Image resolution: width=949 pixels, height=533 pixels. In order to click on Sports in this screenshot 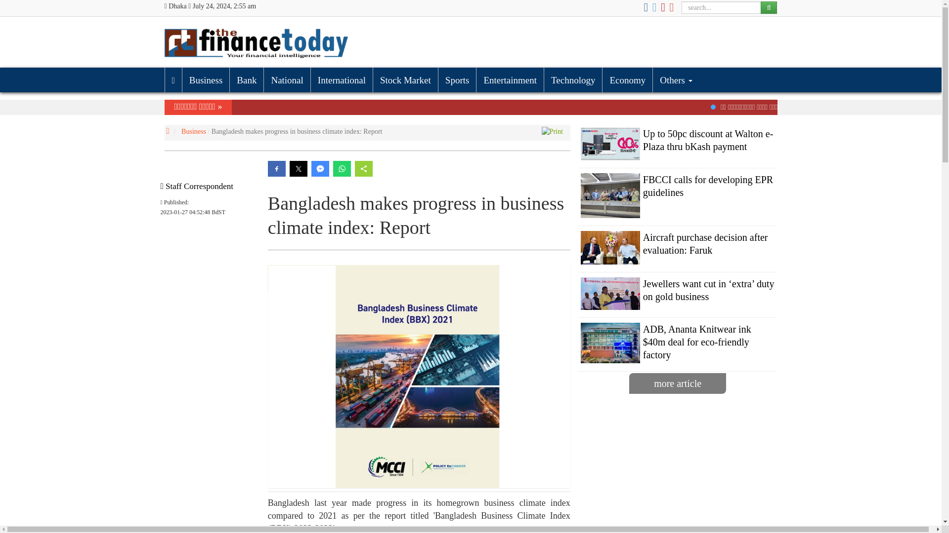, I will do `click(457, 80)`.